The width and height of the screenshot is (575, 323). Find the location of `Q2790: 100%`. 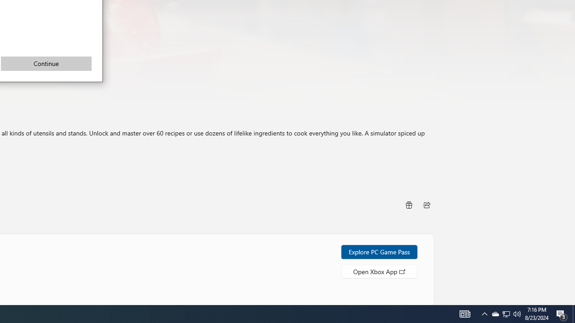

Q2790: 100% is located at coordinates (379, 271).